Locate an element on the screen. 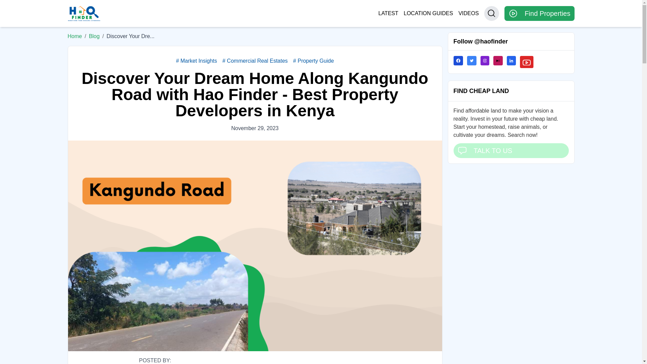  Blog is located at coordinates (94, 36).